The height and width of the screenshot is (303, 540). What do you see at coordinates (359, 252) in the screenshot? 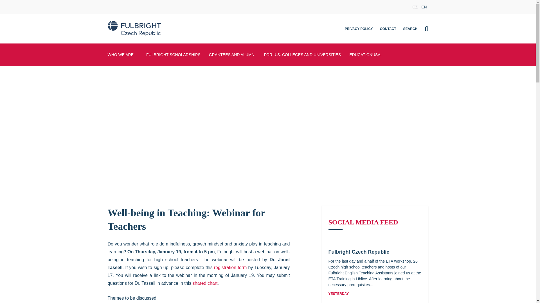
I see `Fulbright Czech Republic` at bounding box center [359, 252].